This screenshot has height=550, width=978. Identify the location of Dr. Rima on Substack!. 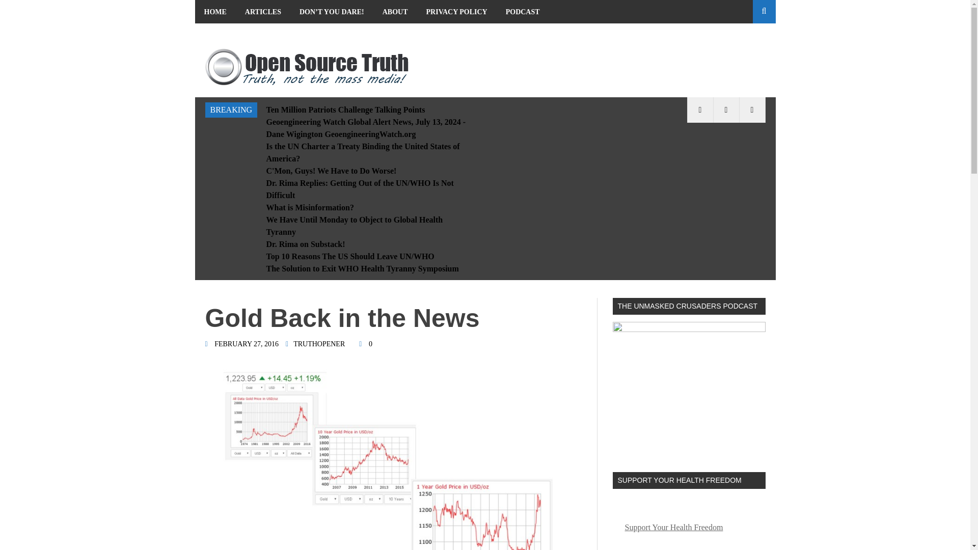
(306, 244).